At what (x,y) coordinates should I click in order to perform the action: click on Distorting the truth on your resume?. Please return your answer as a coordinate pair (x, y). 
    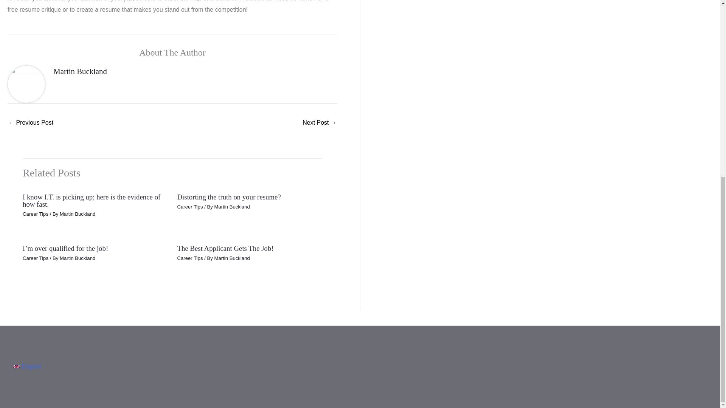
    Looking at the image, I should click on (228, 197).